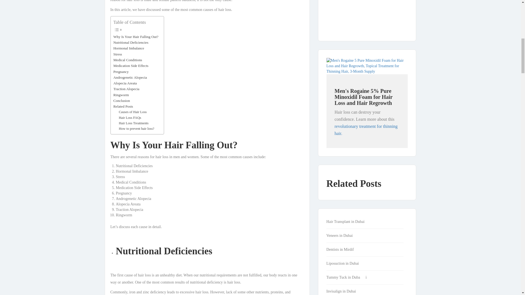 Image resolution: width=525 pixels, height=295 pixels. Describe the element at coordinates (121, 95) in the screenshot. I see `Ringworm` at that location.